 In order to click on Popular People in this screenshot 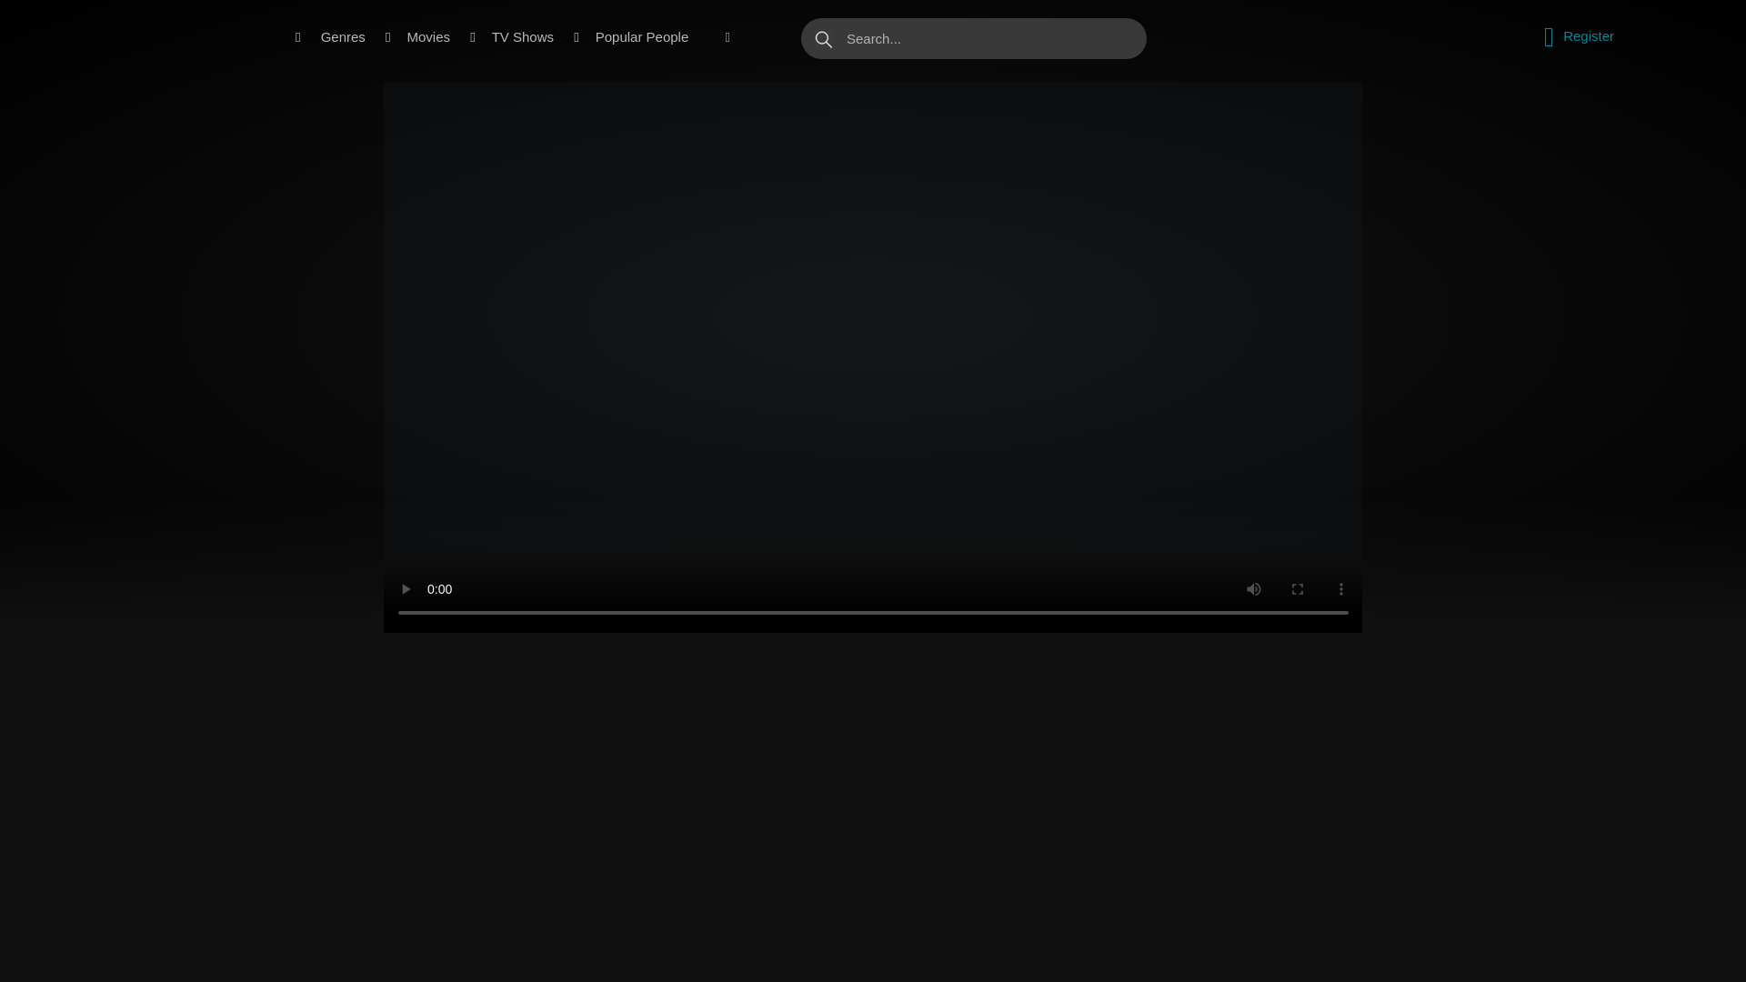, I will do `click(642, 37)`.